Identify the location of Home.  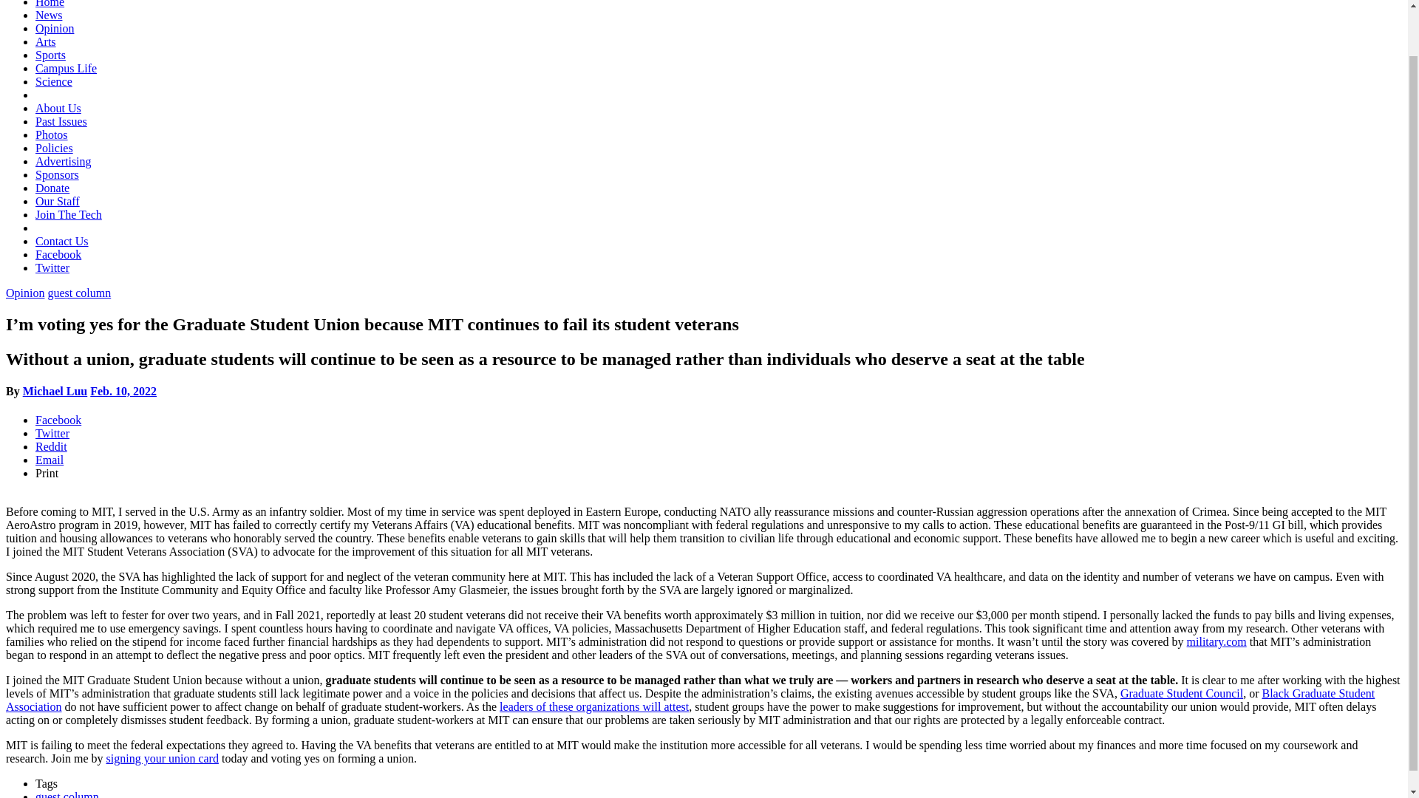
(50, 4).